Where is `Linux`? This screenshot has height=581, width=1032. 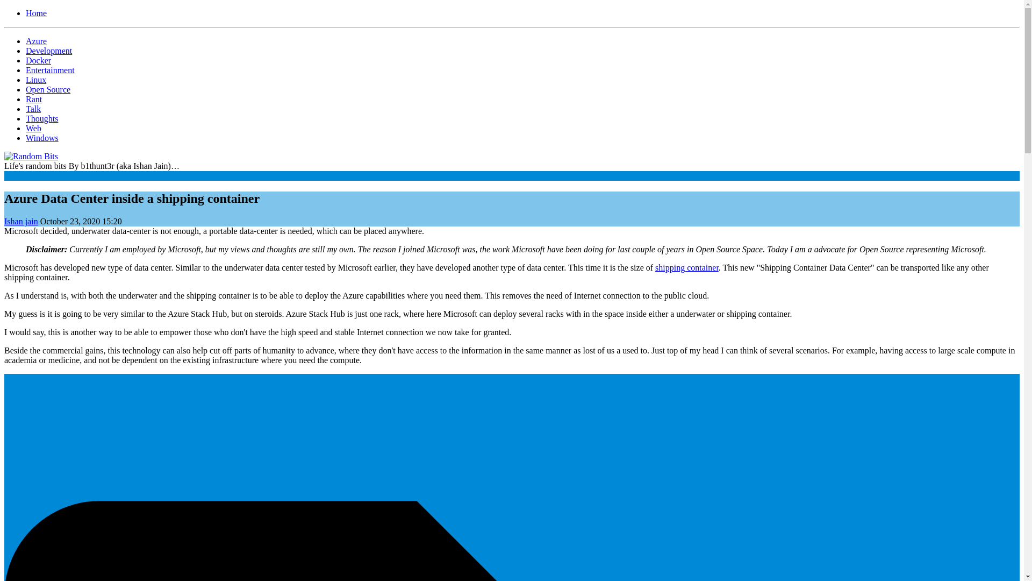 Linux is located at coordinates (36, 80).